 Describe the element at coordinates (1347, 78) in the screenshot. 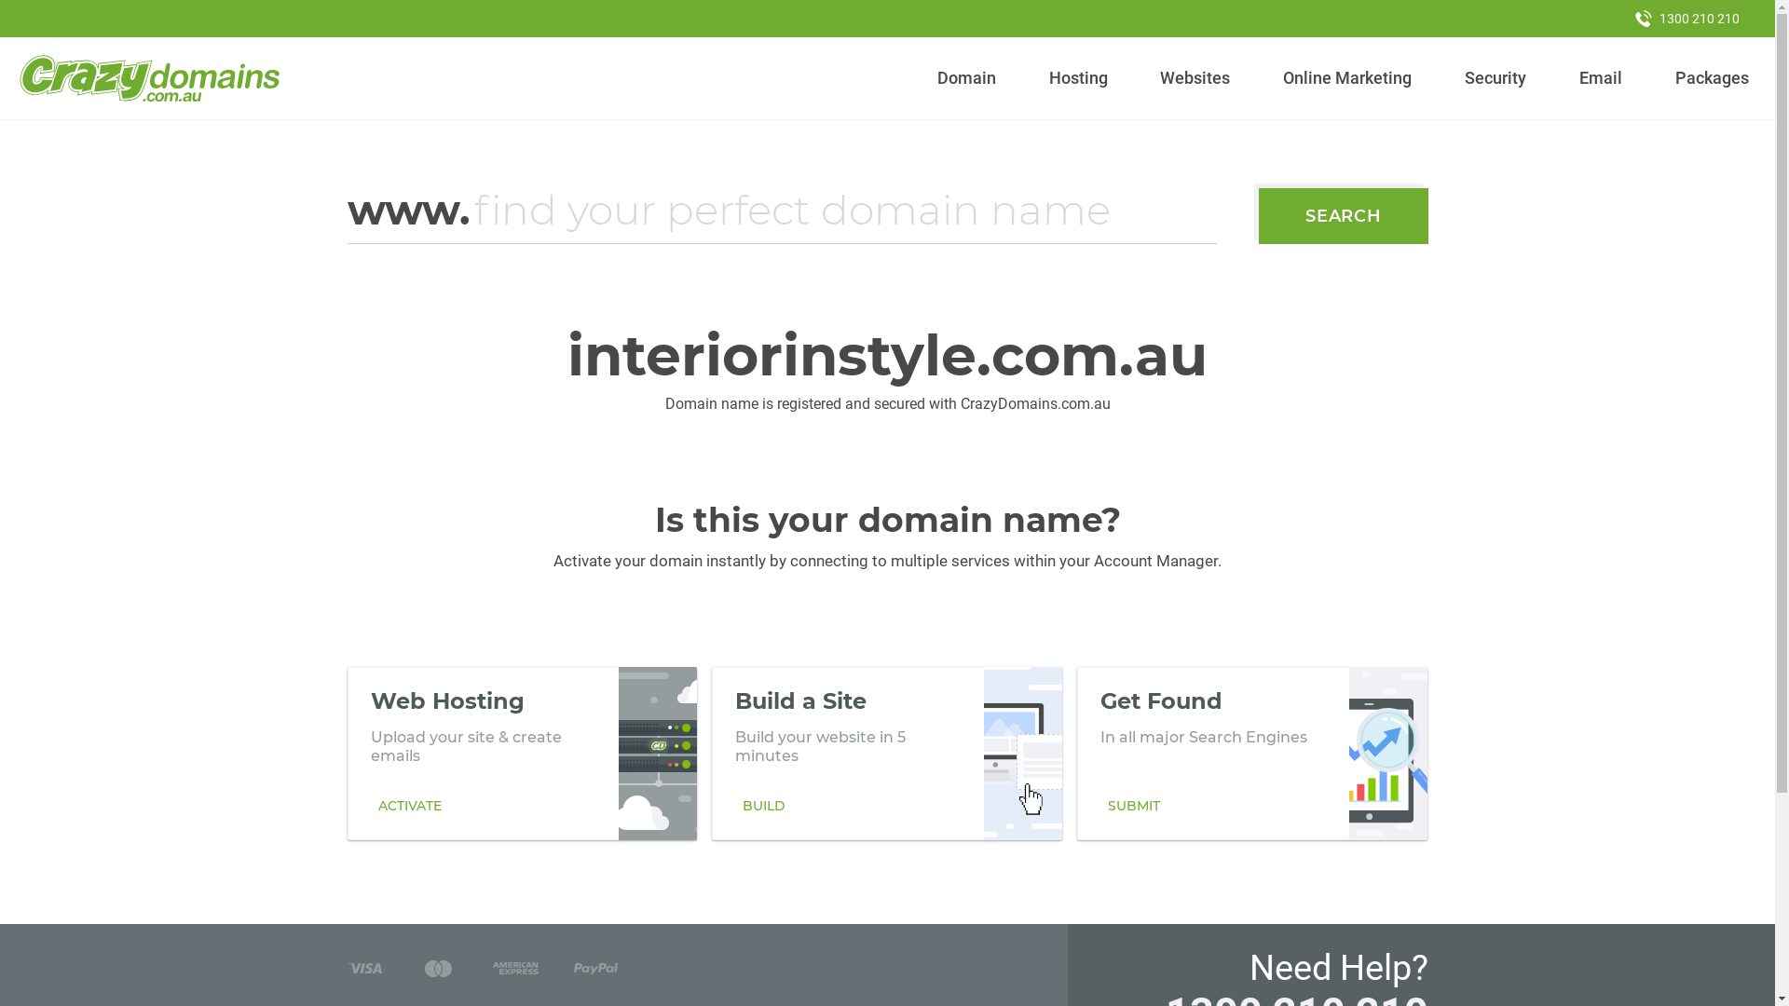

I see `Online Marketing` at that location.